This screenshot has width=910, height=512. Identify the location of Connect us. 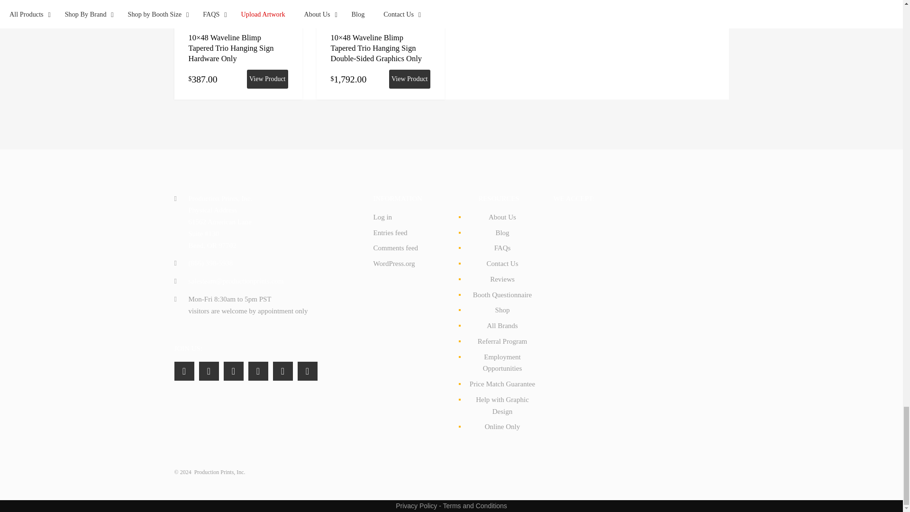
(234, 371).